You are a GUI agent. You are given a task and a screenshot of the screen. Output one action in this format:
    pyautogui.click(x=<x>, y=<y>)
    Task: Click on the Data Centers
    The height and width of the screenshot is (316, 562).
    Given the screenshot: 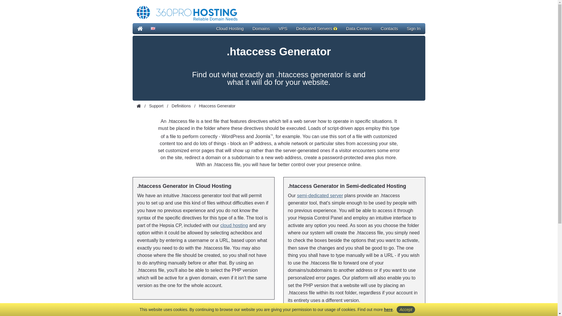 What is the action you would take?
    pyautogui.click(x=359, y=29)
    